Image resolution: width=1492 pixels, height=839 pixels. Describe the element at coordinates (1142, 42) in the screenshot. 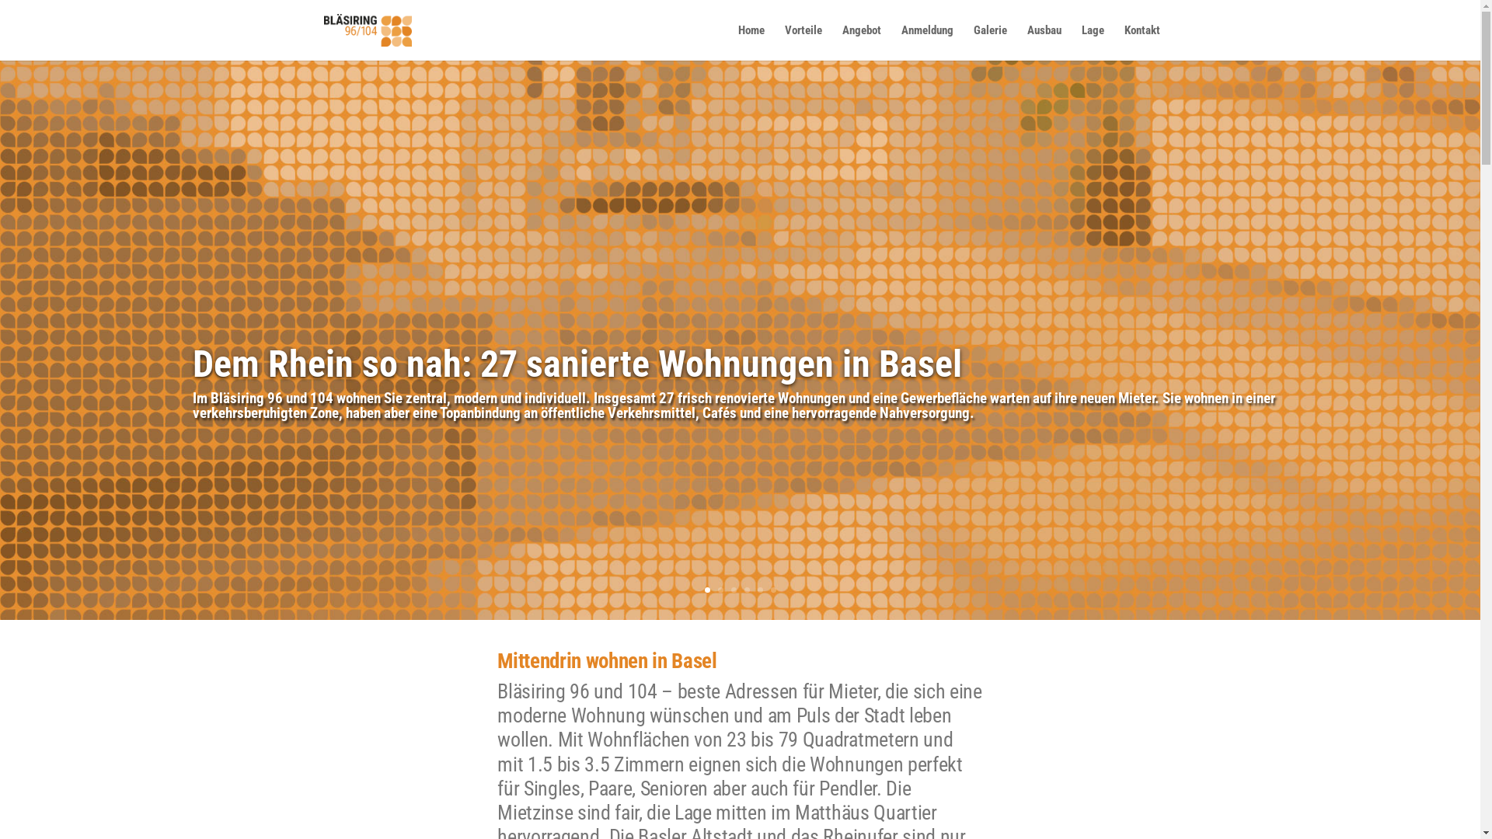

I see `Kontakt` at that location.